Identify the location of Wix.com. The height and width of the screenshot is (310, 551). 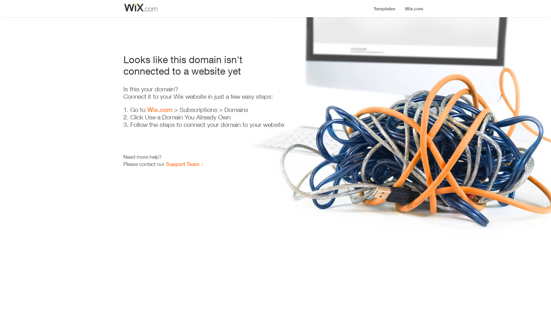
(160, 110).